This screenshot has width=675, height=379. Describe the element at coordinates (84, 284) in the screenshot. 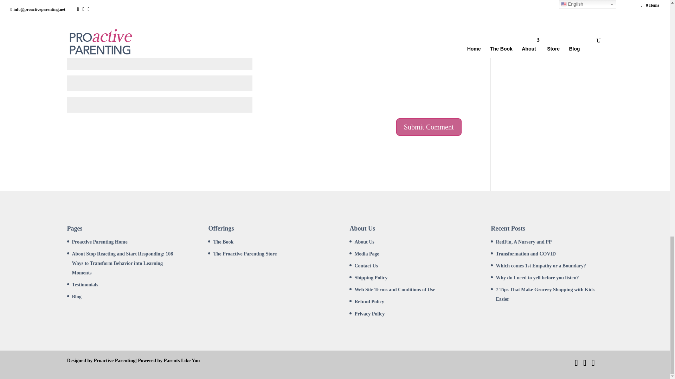

I see `Testimonials` at that location.